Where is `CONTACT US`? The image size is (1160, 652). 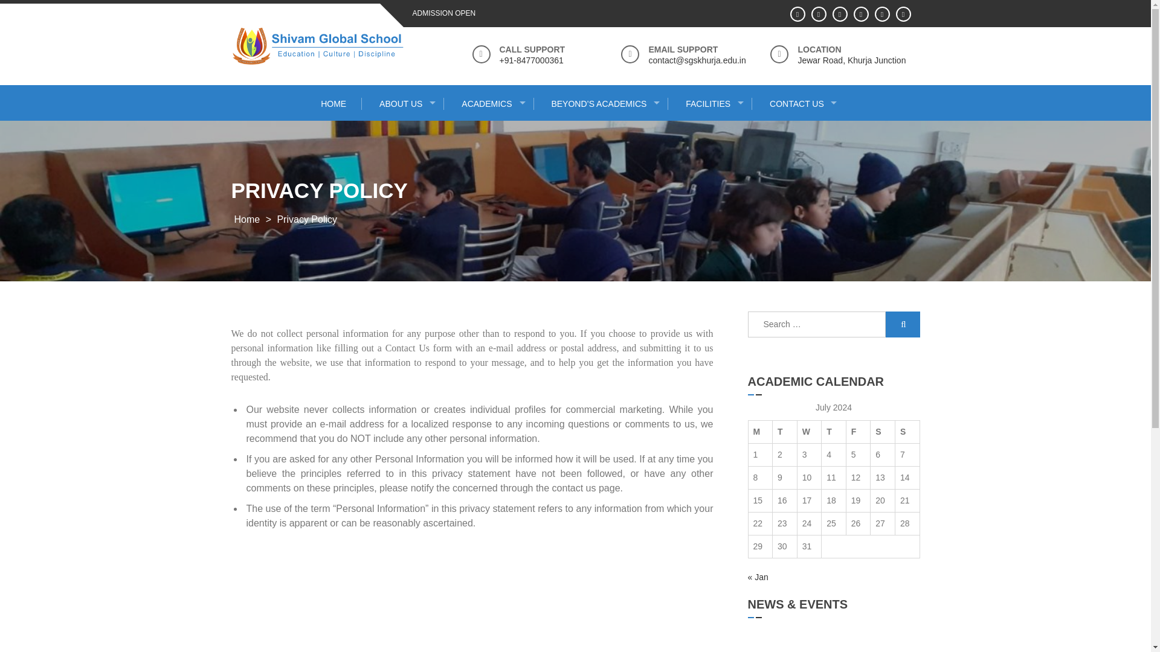 CONTACT US is located at coordinates (800, 104).